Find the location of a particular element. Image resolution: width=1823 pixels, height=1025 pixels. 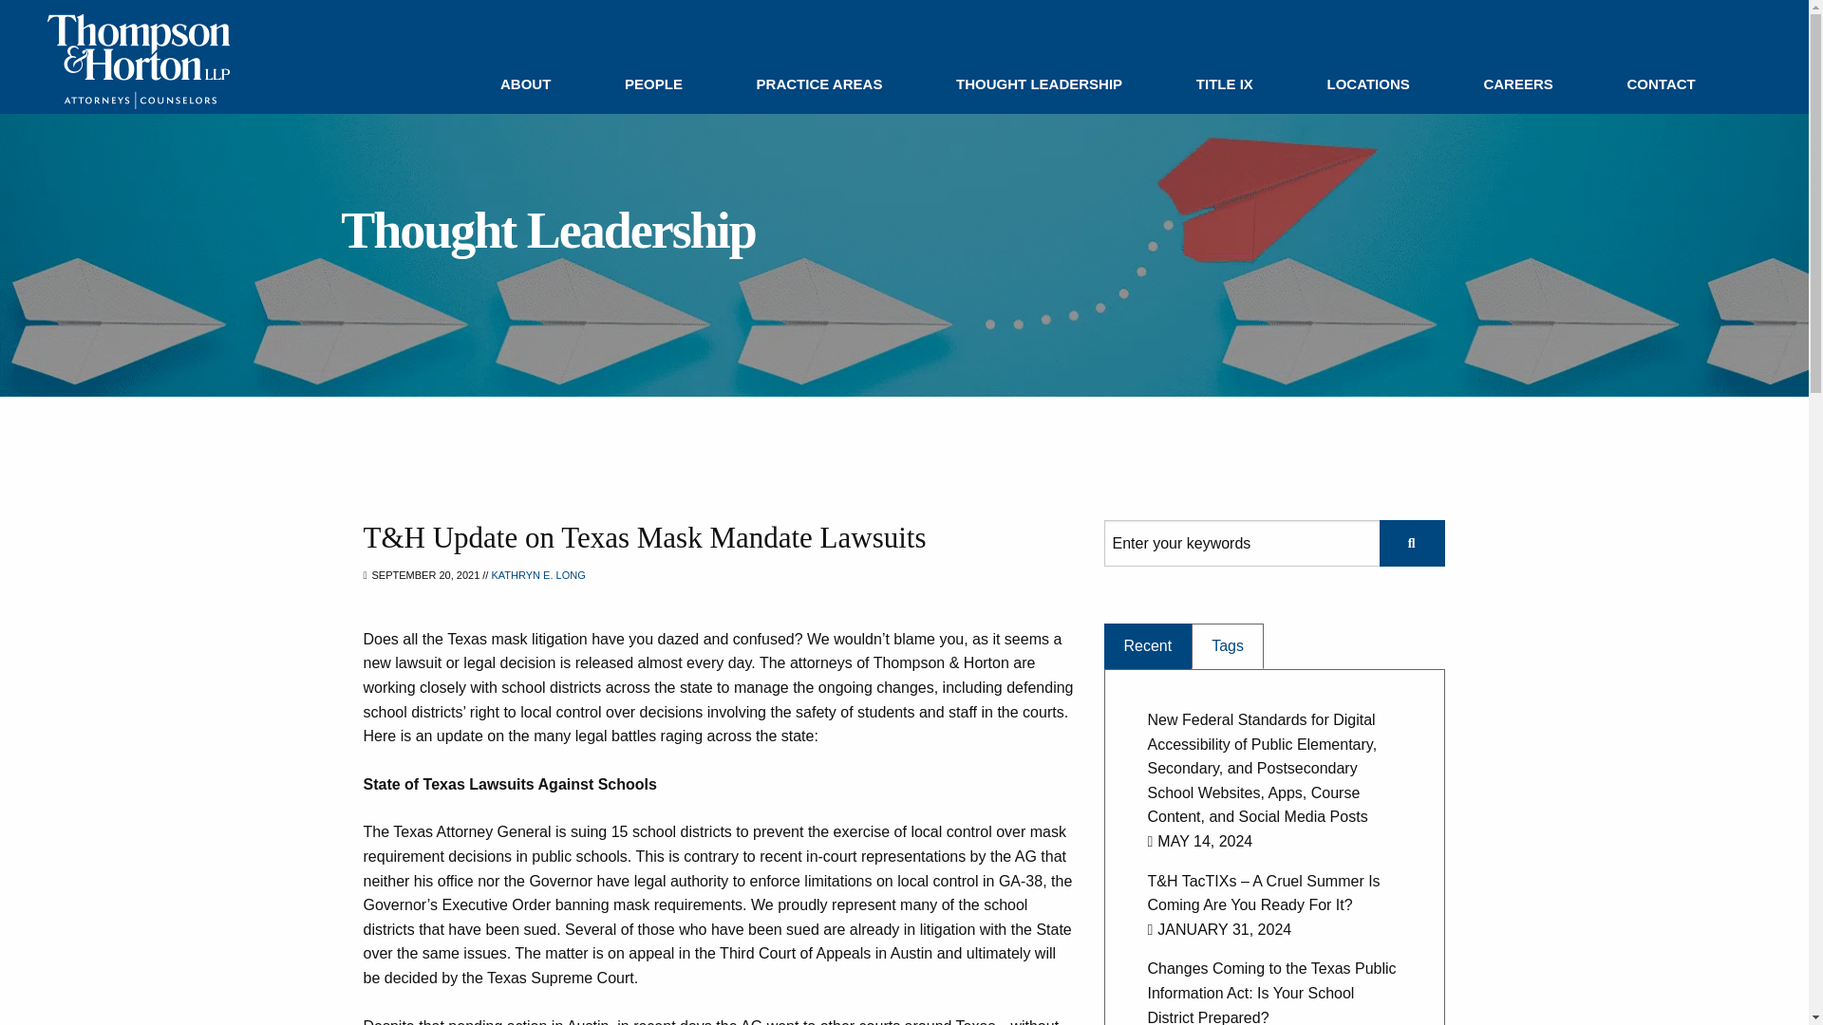

THOUGHT LEADERSHIP is located at coordinates (1039, 84).